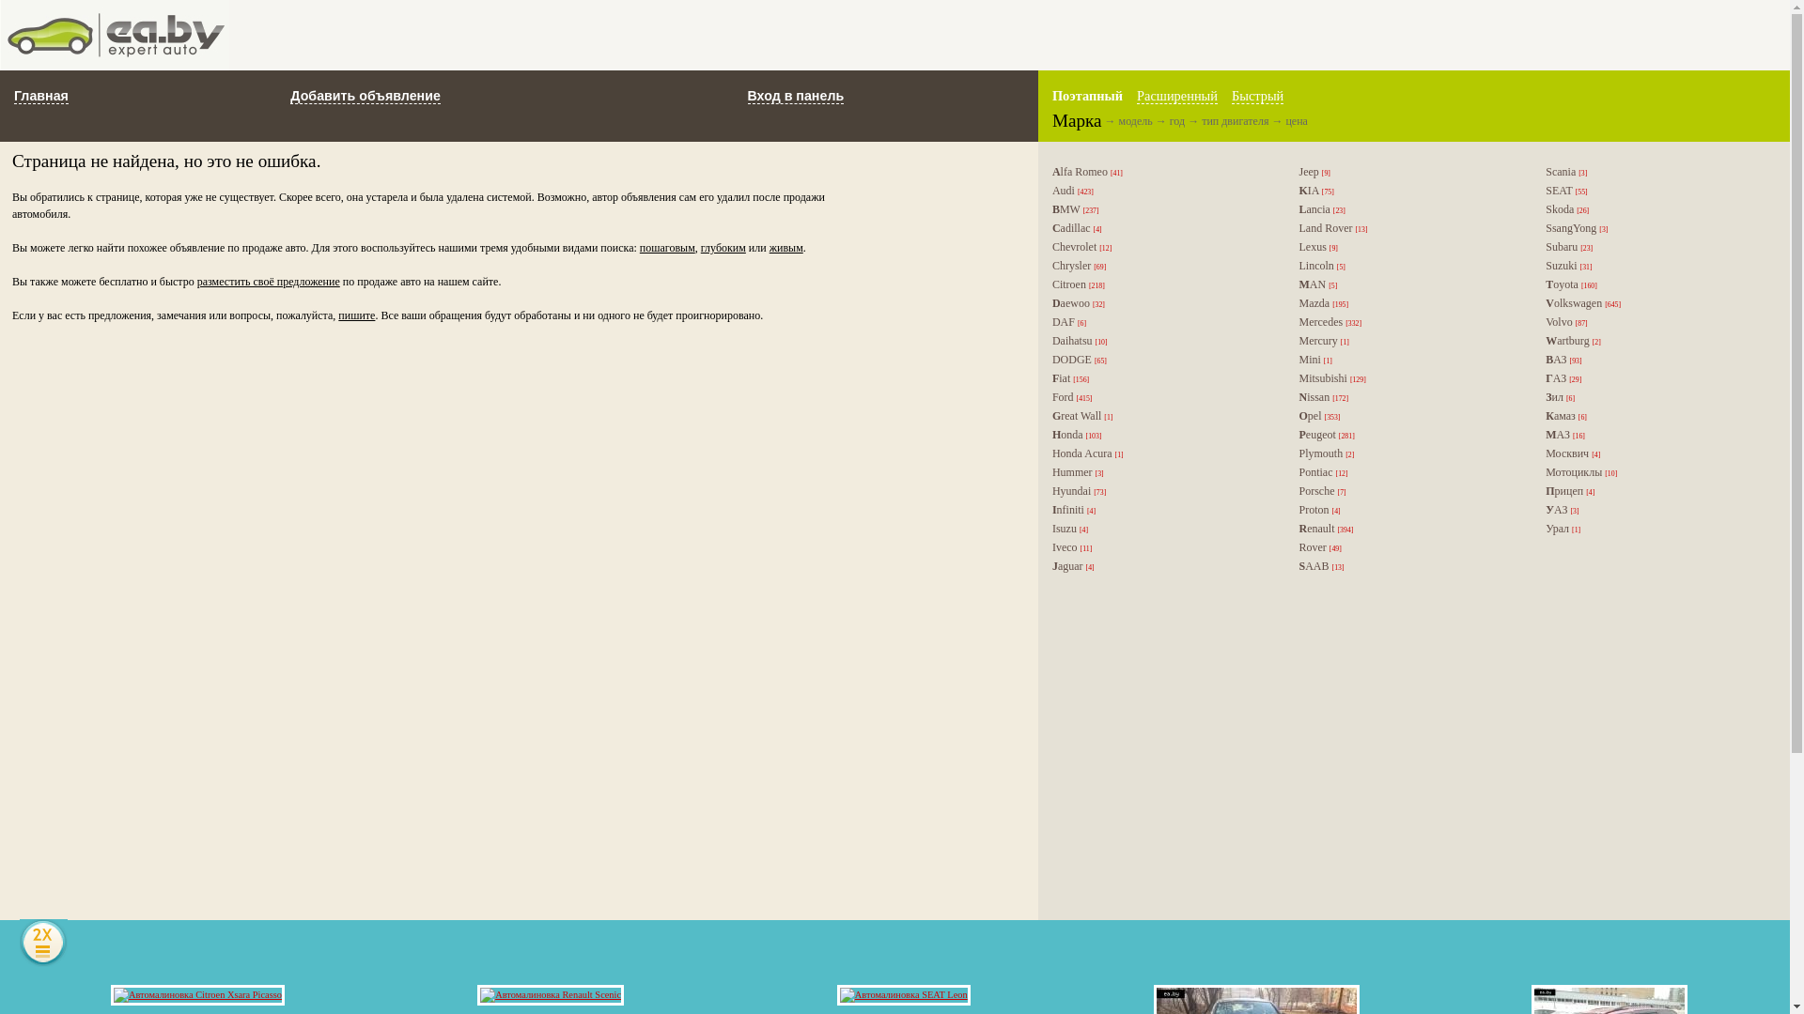  Describe the element at coordinates (1656, 229) in the screenshot. I see `SsangYong [3]` at that location.